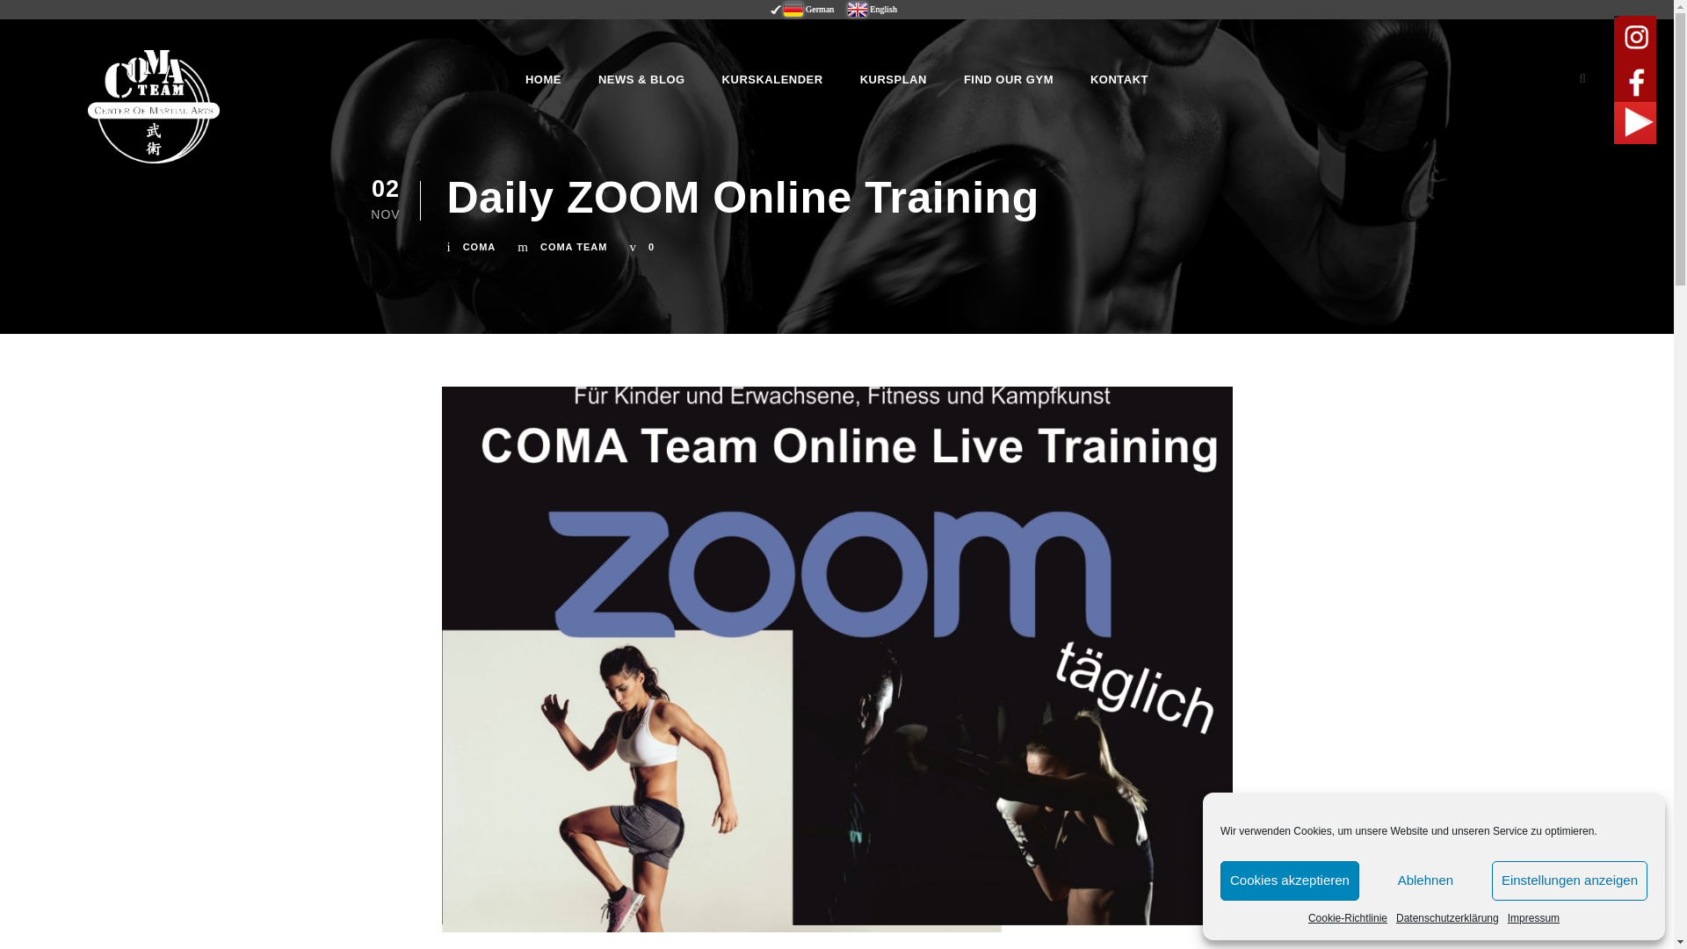  Describe the element at coordinates (1635, 81) in the screenshot. I see `Facebook` at that location.